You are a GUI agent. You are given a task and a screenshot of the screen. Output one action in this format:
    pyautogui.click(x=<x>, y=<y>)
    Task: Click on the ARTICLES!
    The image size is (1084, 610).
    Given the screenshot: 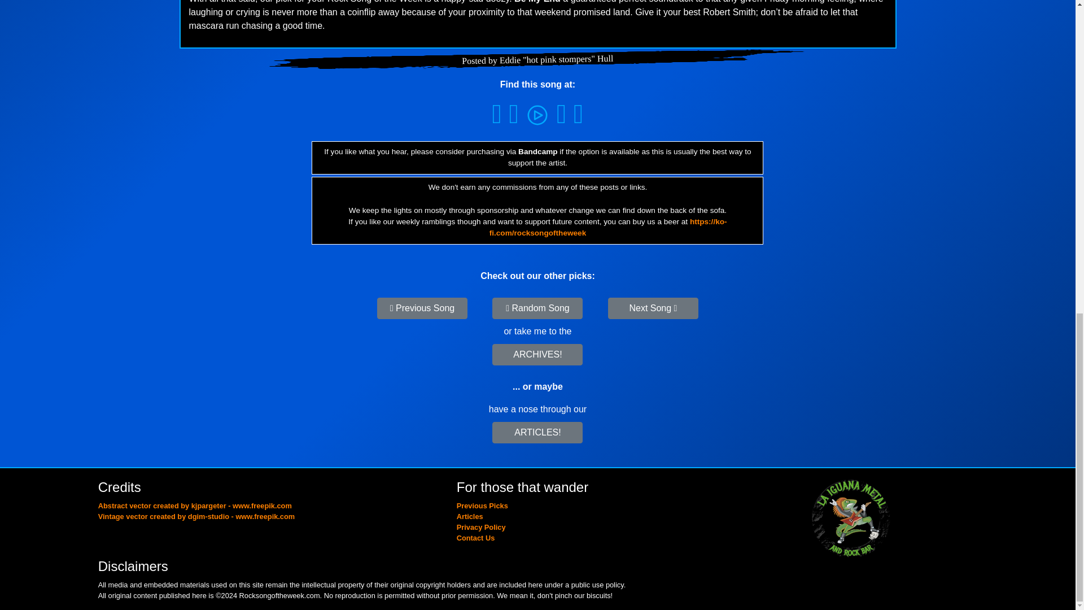 What is the action you would take?
    pyautogui.click(x=537, y=433)
    